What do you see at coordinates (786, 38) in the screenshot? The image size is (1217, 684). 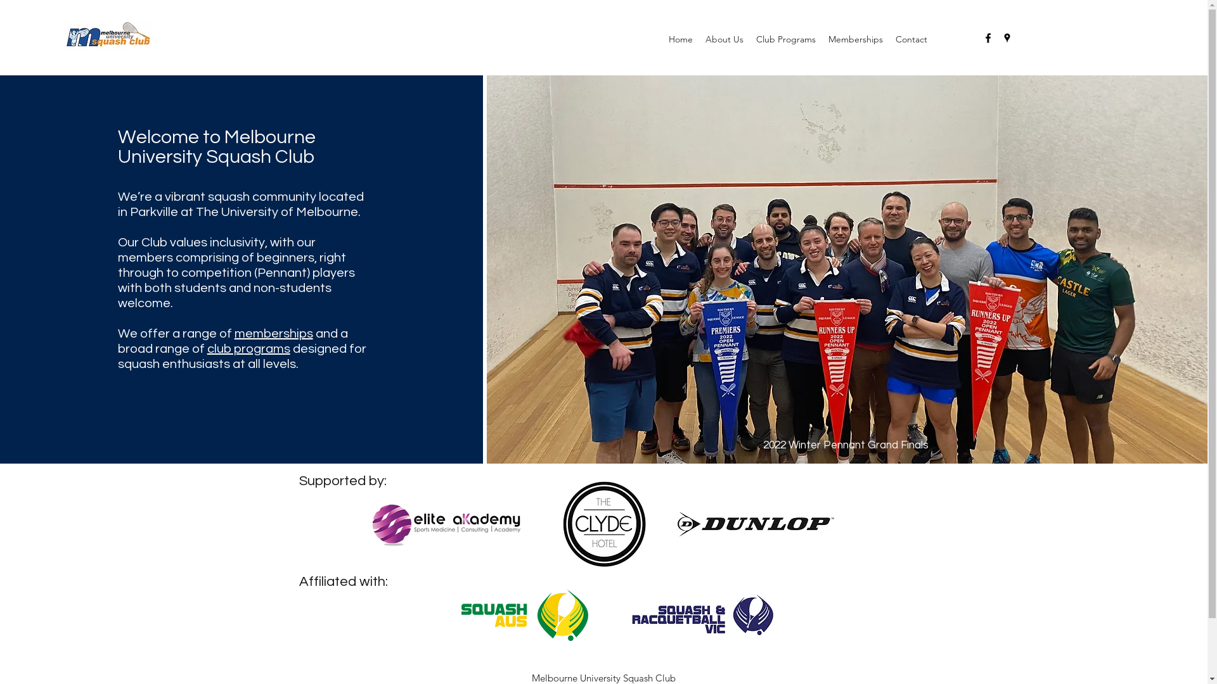 I see `Club Programs` at bounding box center [786, 38].